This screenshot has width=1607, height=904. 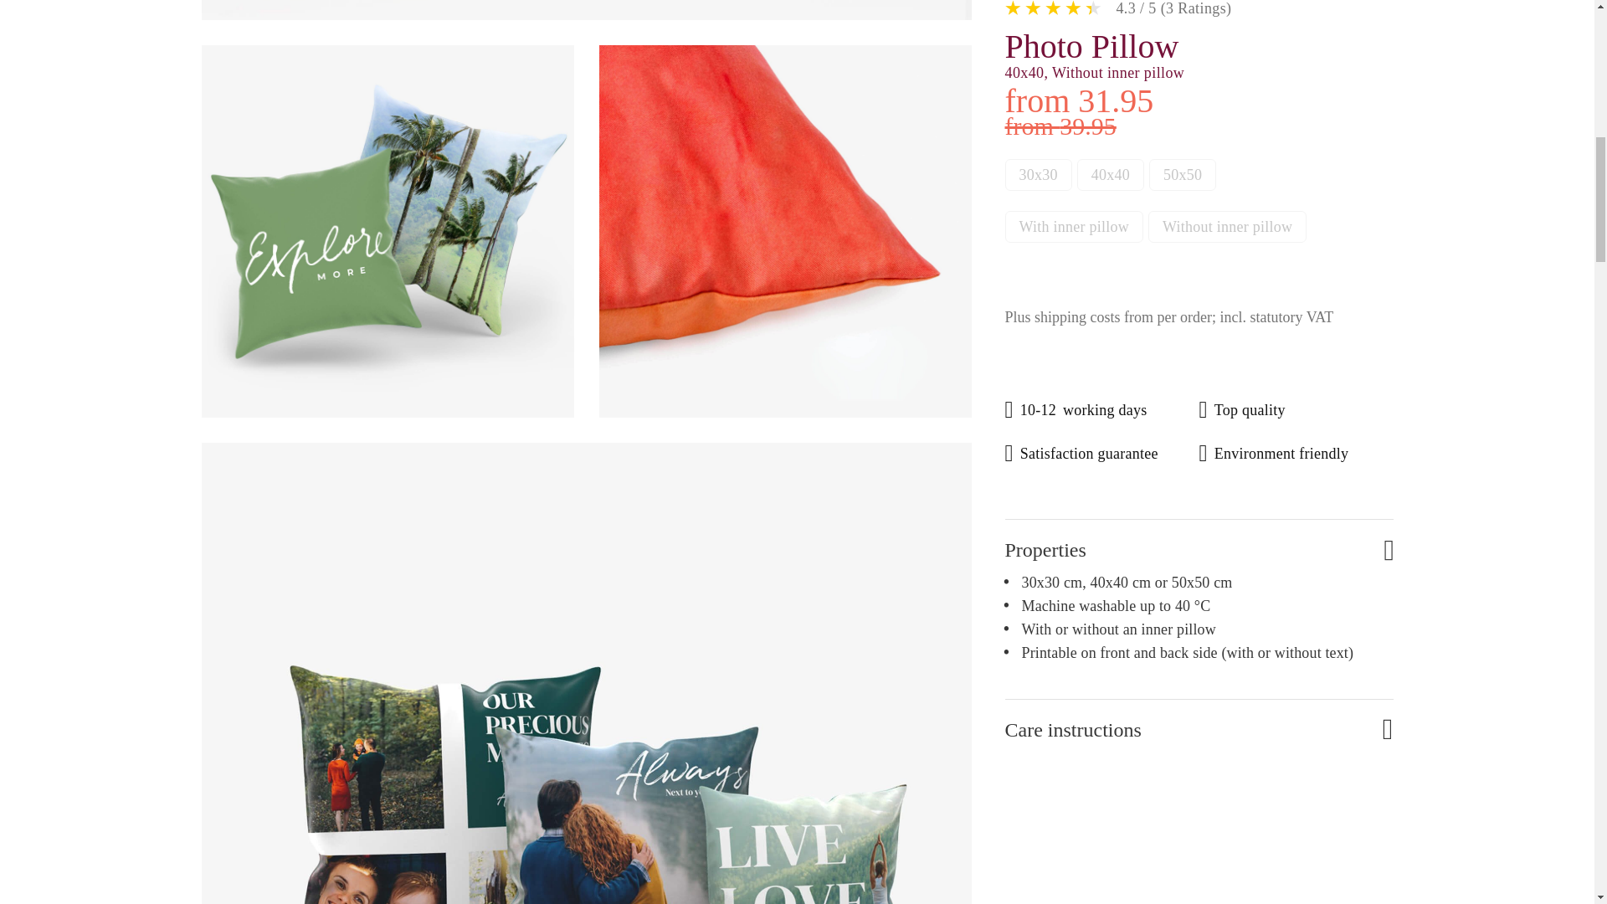 I want to click on 01.jpg, so click(x=586, y=10).